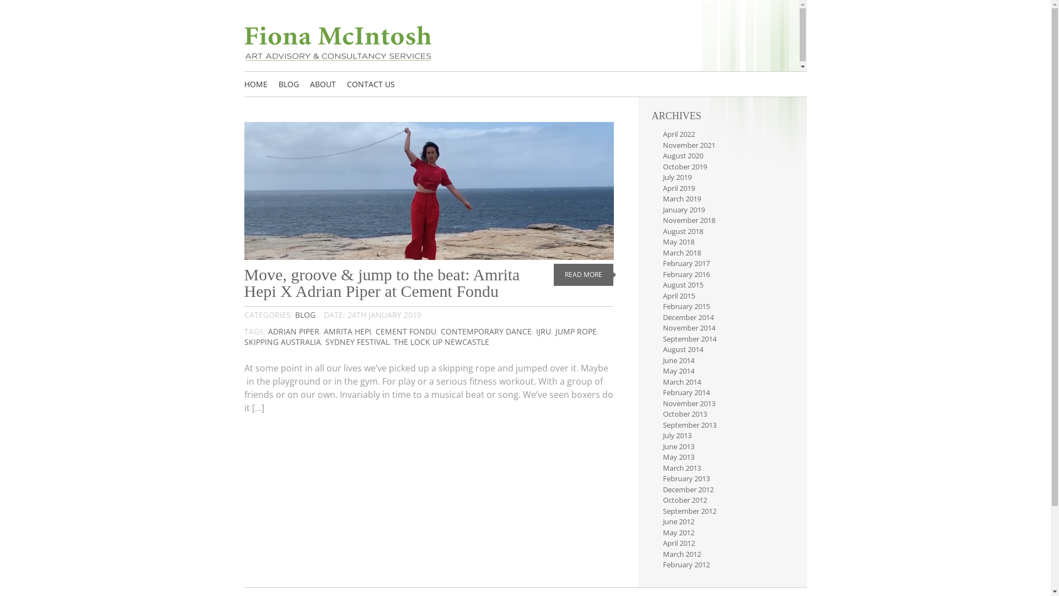  What do you see at coordinates (347, 331) in the screenshot?
I see `AMRITA HEPI` at bounding box center [347, 331].